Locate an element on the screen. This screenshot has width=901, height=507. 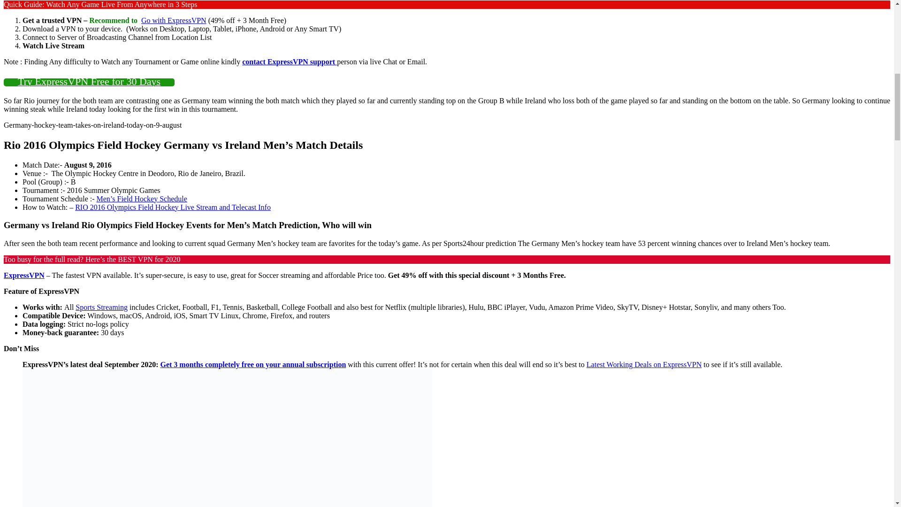
Latest Working Deals on ExpressVPN is located at coordinates (644, 364).